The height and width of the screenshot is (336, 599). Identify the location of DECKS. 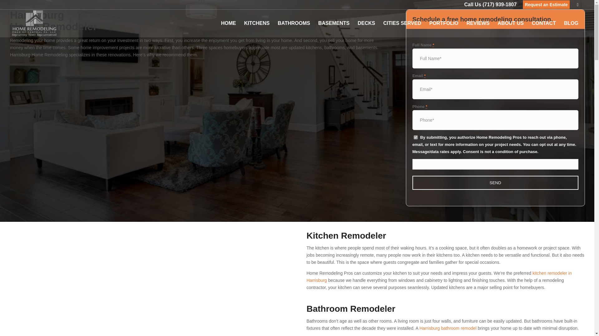
(366, 23).